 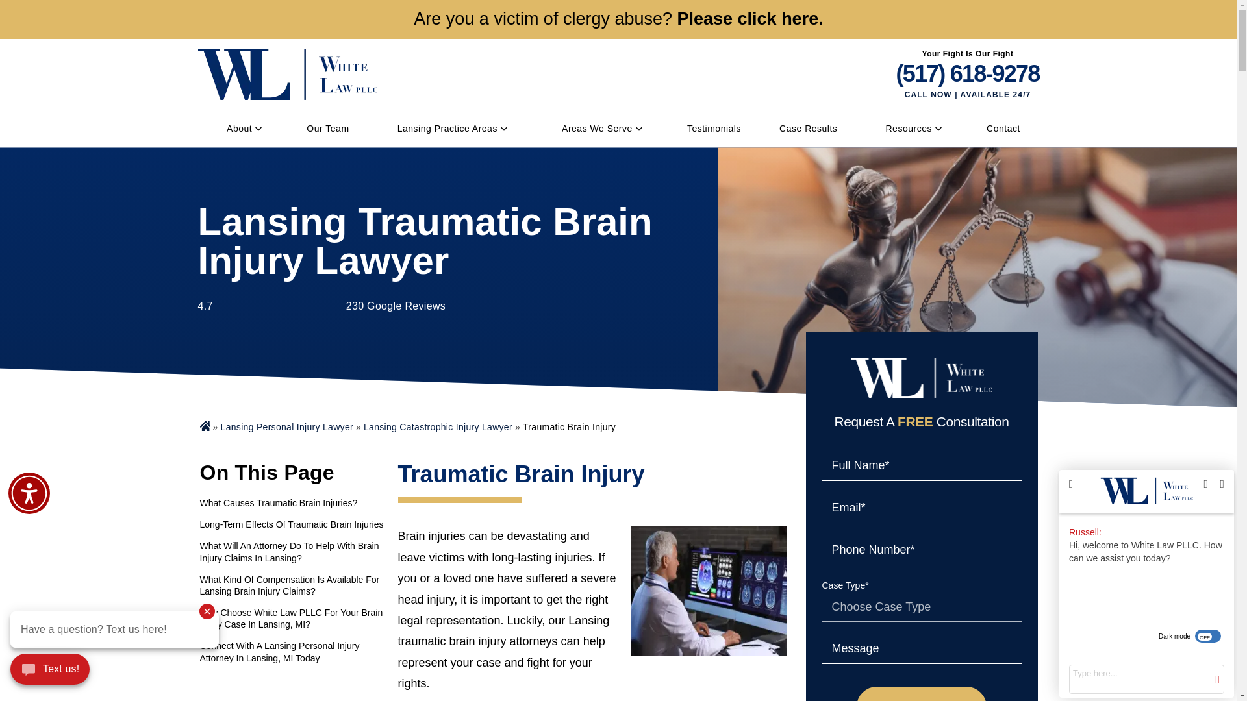 I want to click on Call to White Law - PLLC, so click(x=968, y=73).